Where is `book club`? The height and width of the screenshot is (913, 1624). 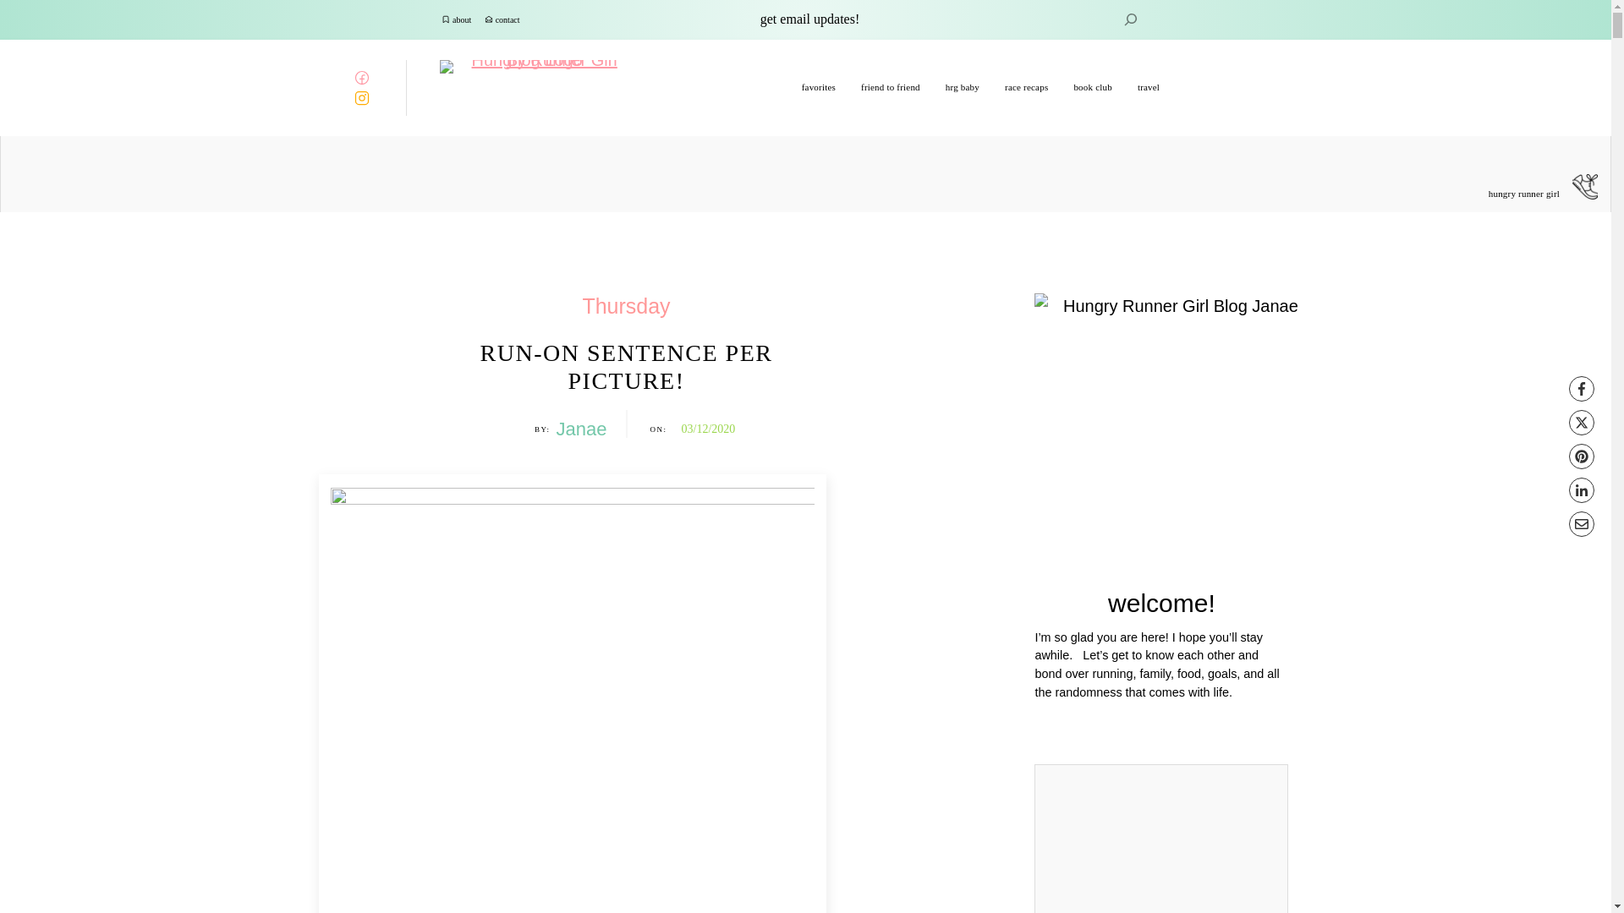
book club is located at coordinates (1093, 87).